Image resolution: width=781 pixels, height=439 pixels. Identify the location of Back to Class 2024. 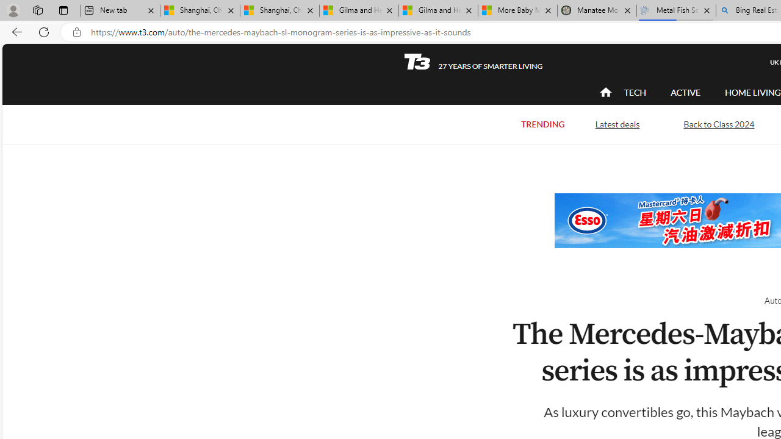
(719, 124).